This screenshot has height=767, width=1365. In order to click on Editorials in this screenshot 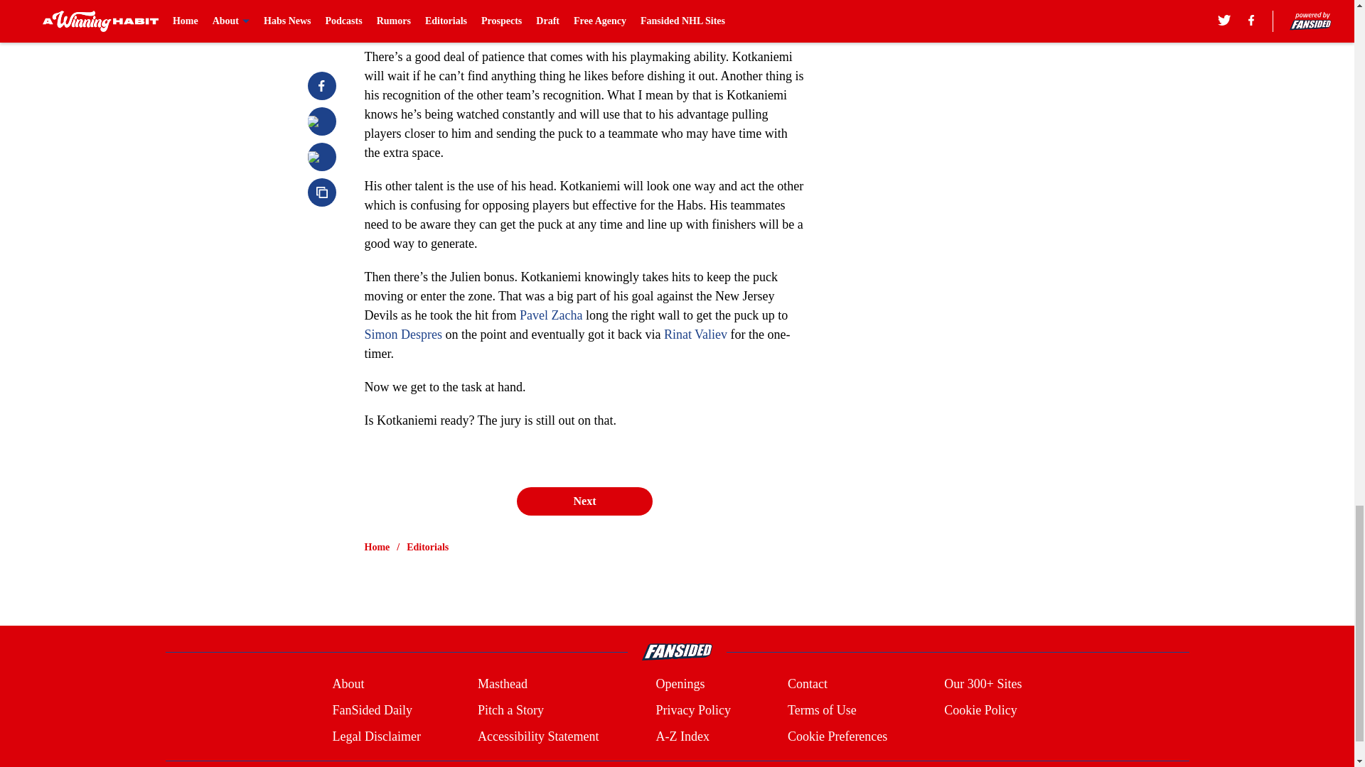, I will do `click(428, 547)`.